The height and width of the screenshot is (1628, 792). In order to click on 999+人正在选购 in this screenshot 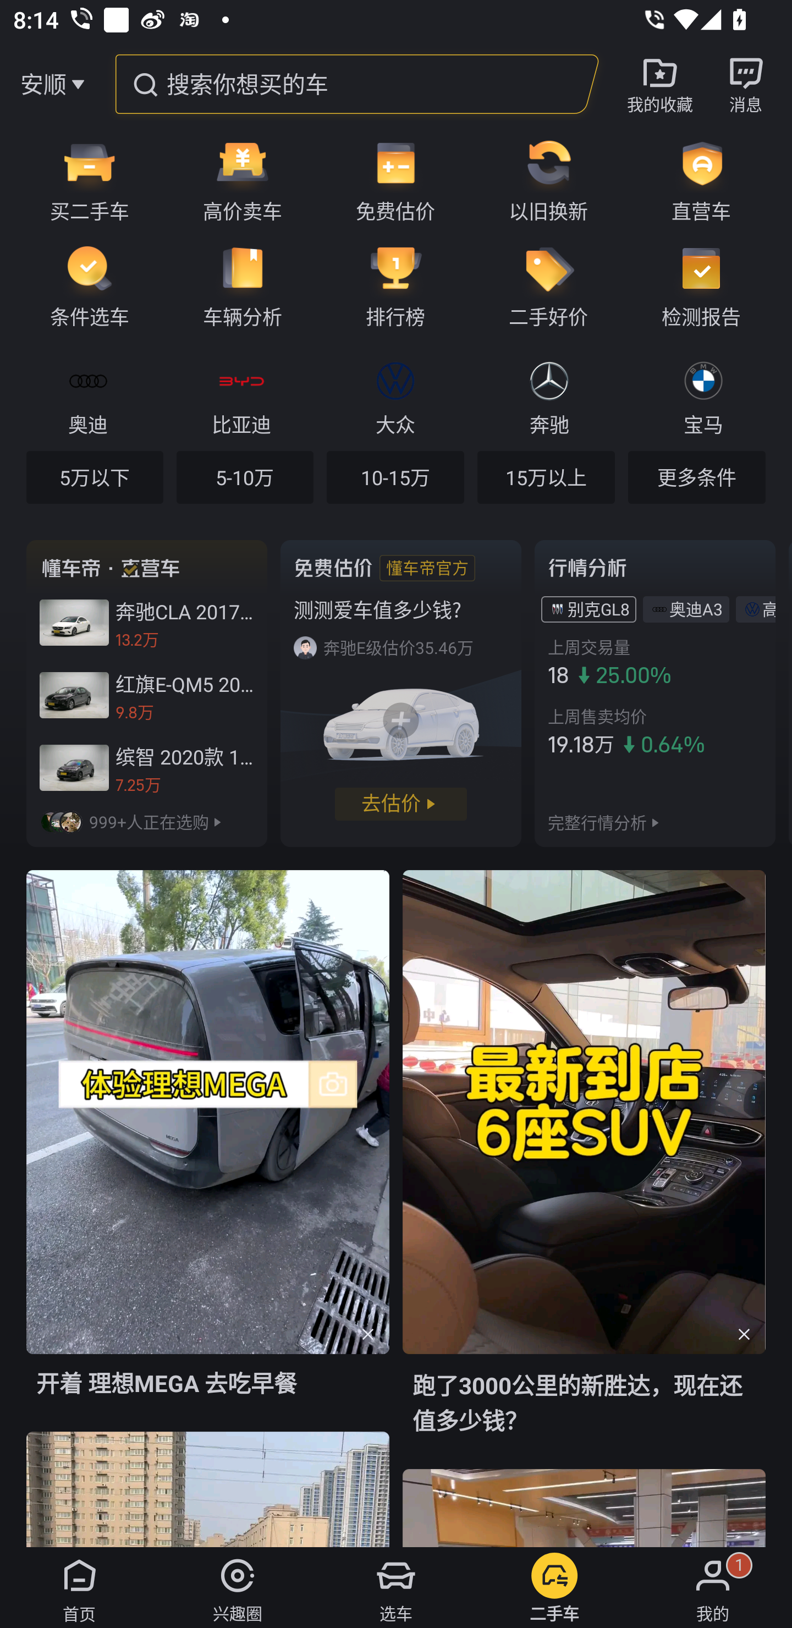, I will do `click(147, 822)`.